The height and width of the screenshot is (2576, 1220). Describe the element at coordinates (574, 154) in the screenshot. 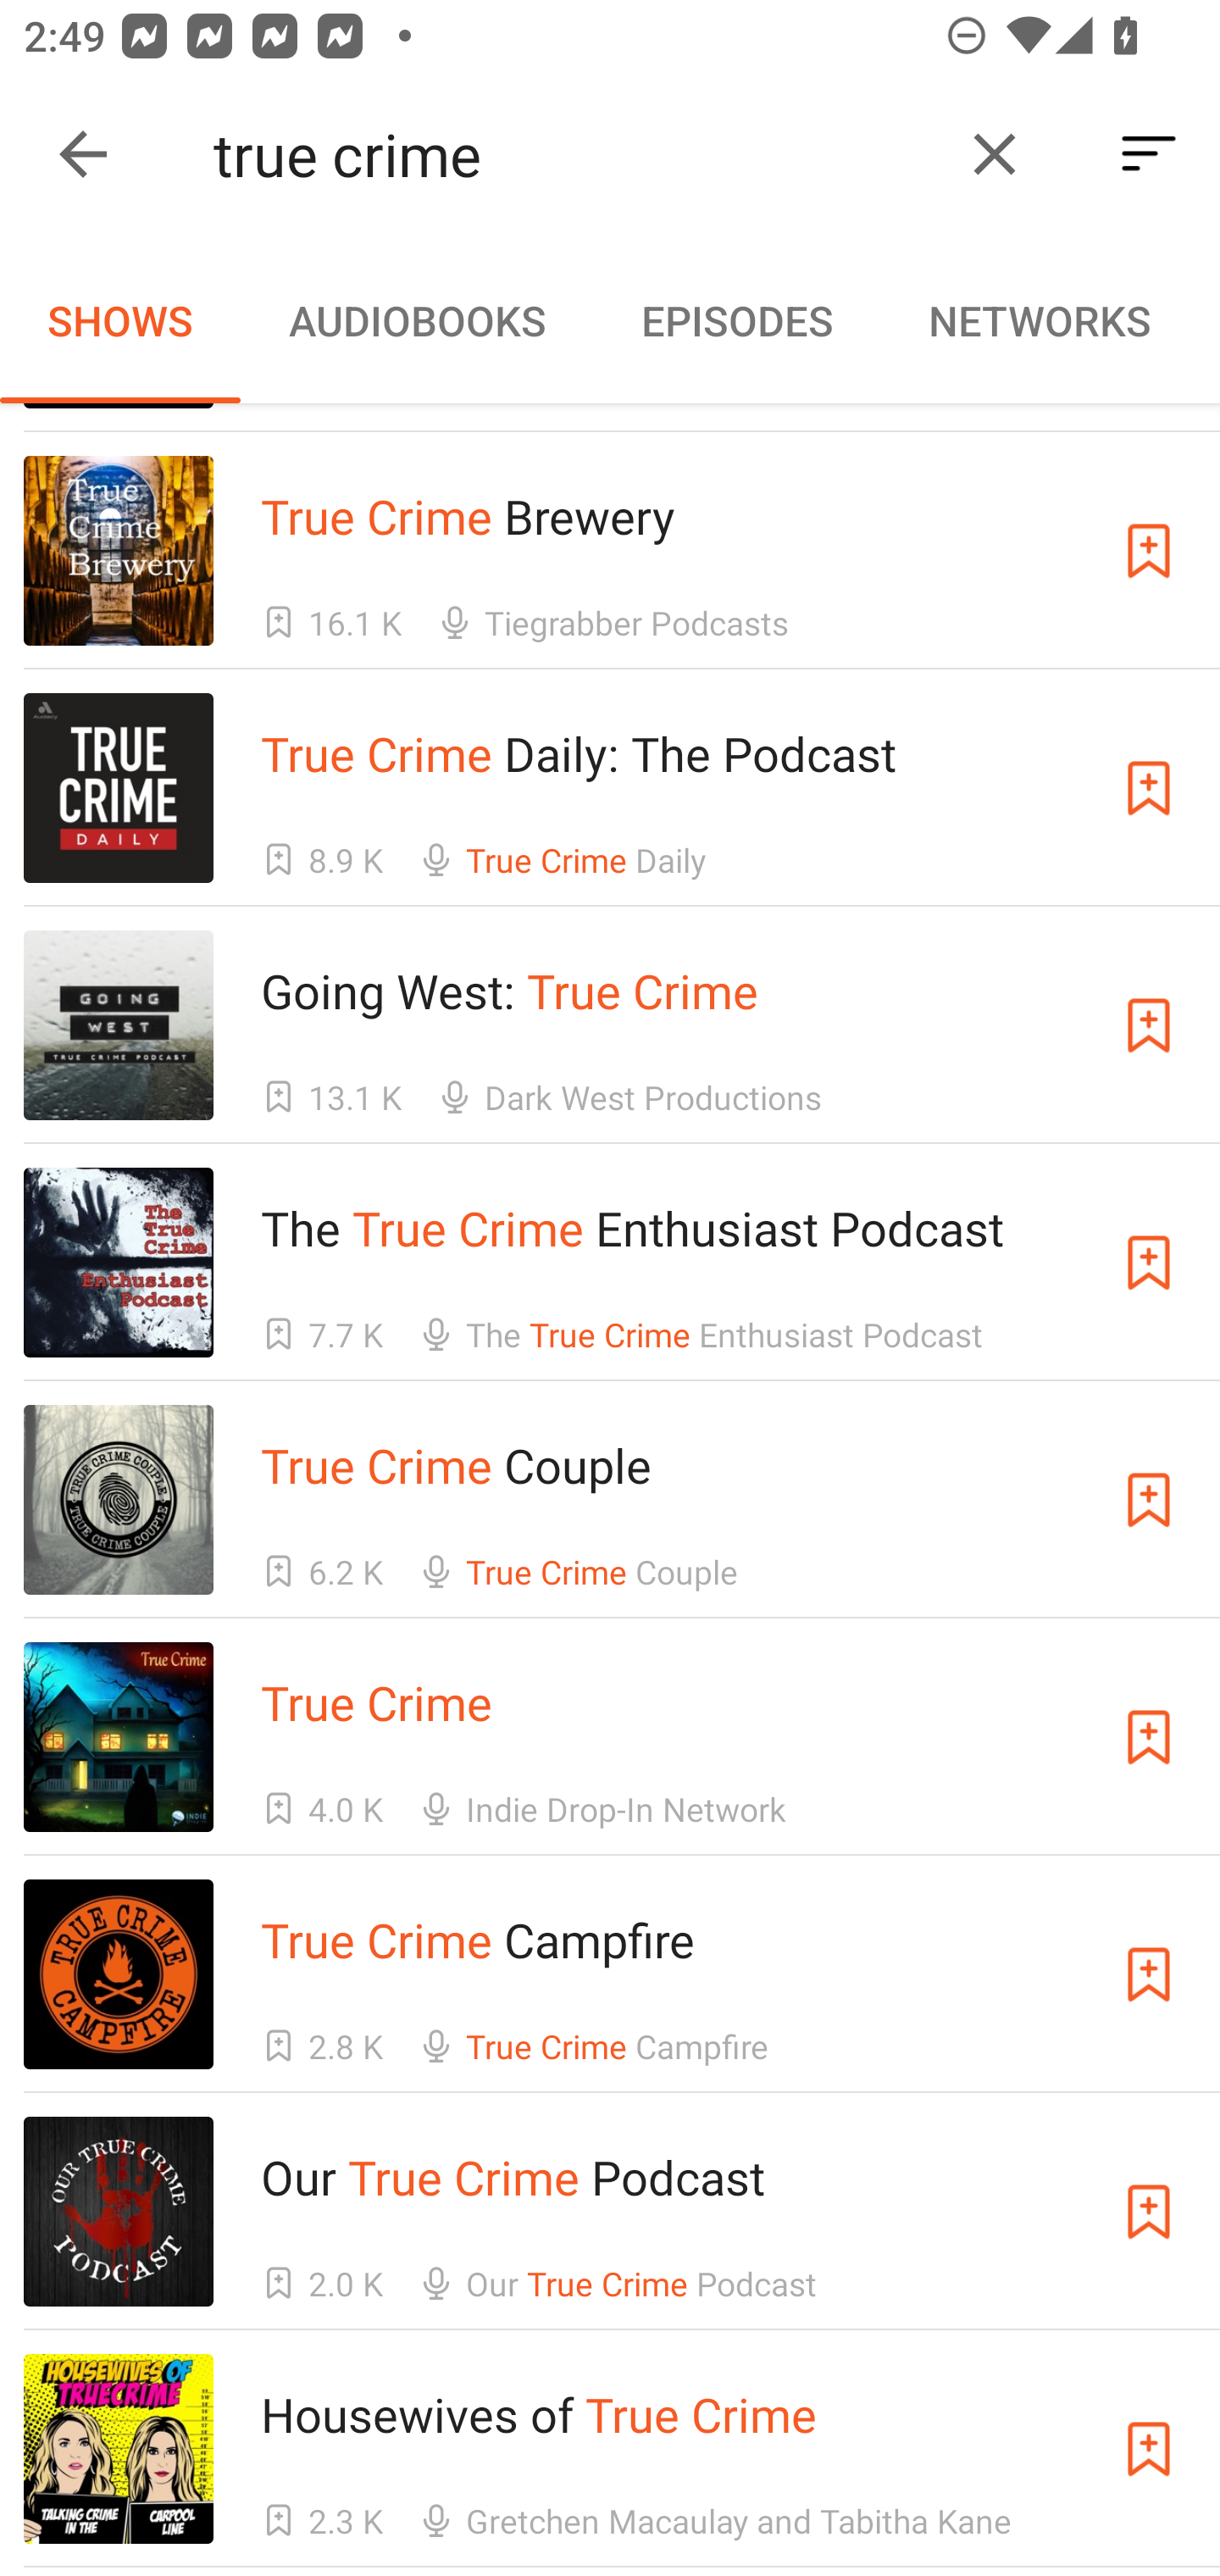

I see `true crime` at that location.